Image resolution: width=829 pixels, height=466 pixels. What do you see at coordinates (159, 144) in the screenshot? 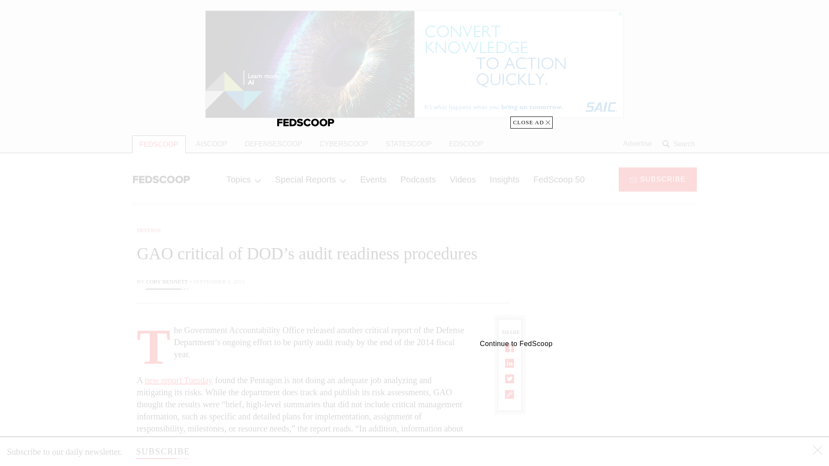
I see `FEDSCOOP` at bounding box center [159, 144].